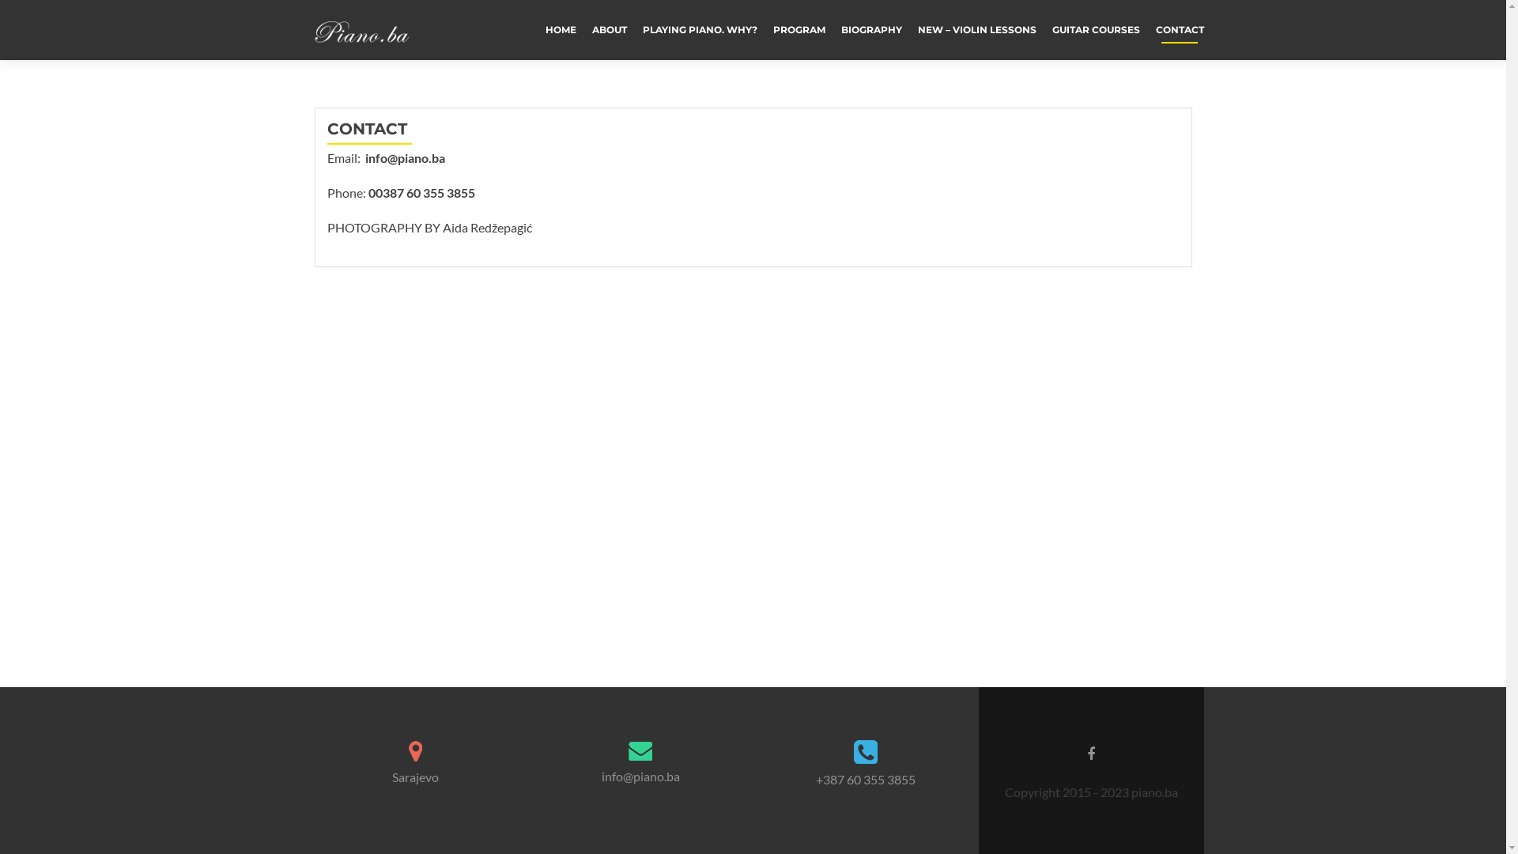 This screenshot has width=1518, height=854. I want to click on ABOUT, so click(609, 30).